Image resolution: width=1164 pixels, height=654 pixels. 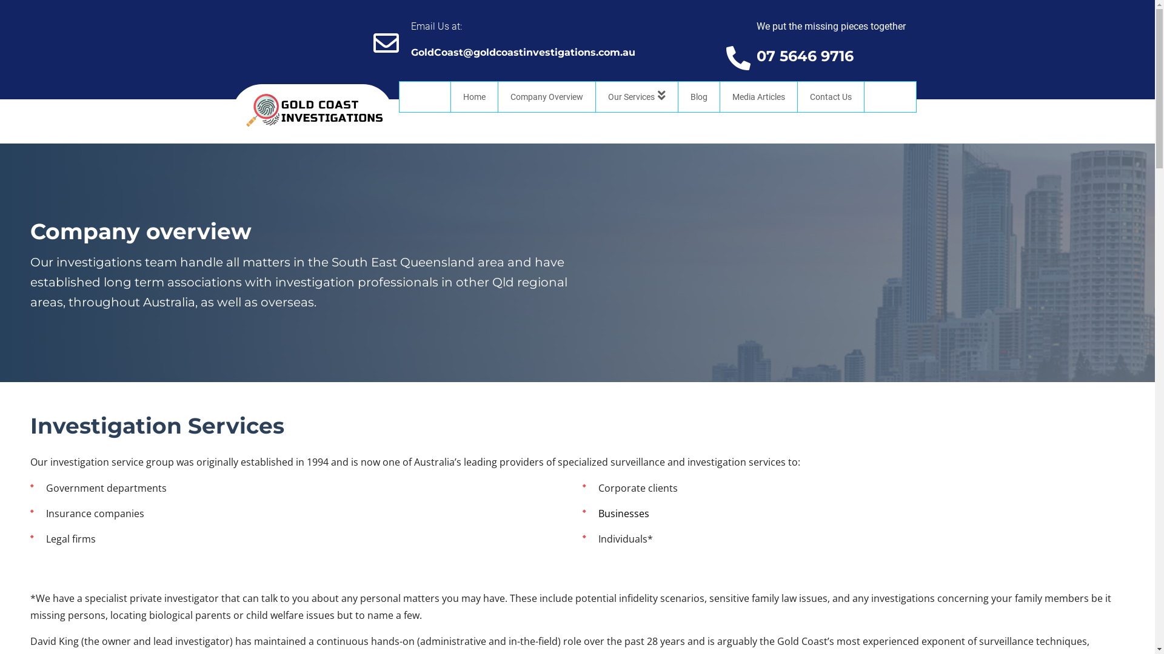 What do you see at coordinates (831, 97) in the screenshot?
I see `Contact Us` at bounding box center [831, 97].